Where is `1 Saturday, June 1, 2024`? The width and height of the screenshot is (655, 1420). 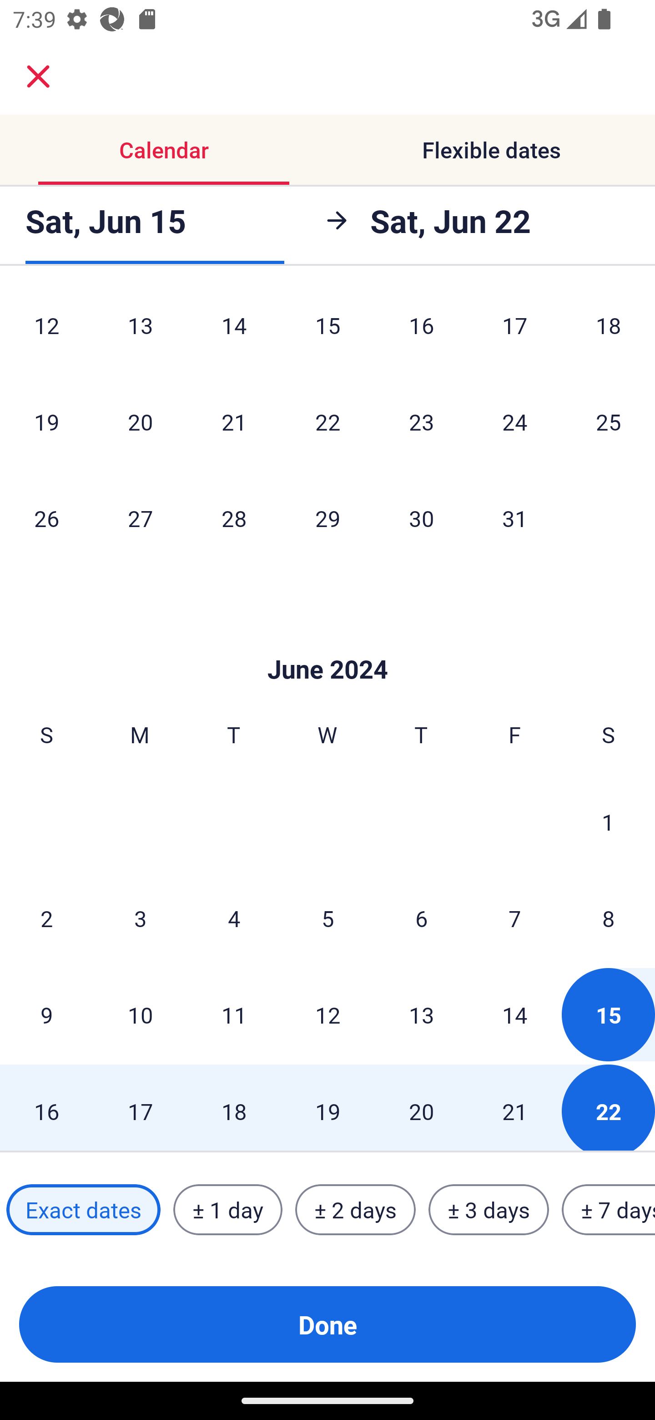 1 Saturday, June 1, 2024 is located at coordinates (608, 822).